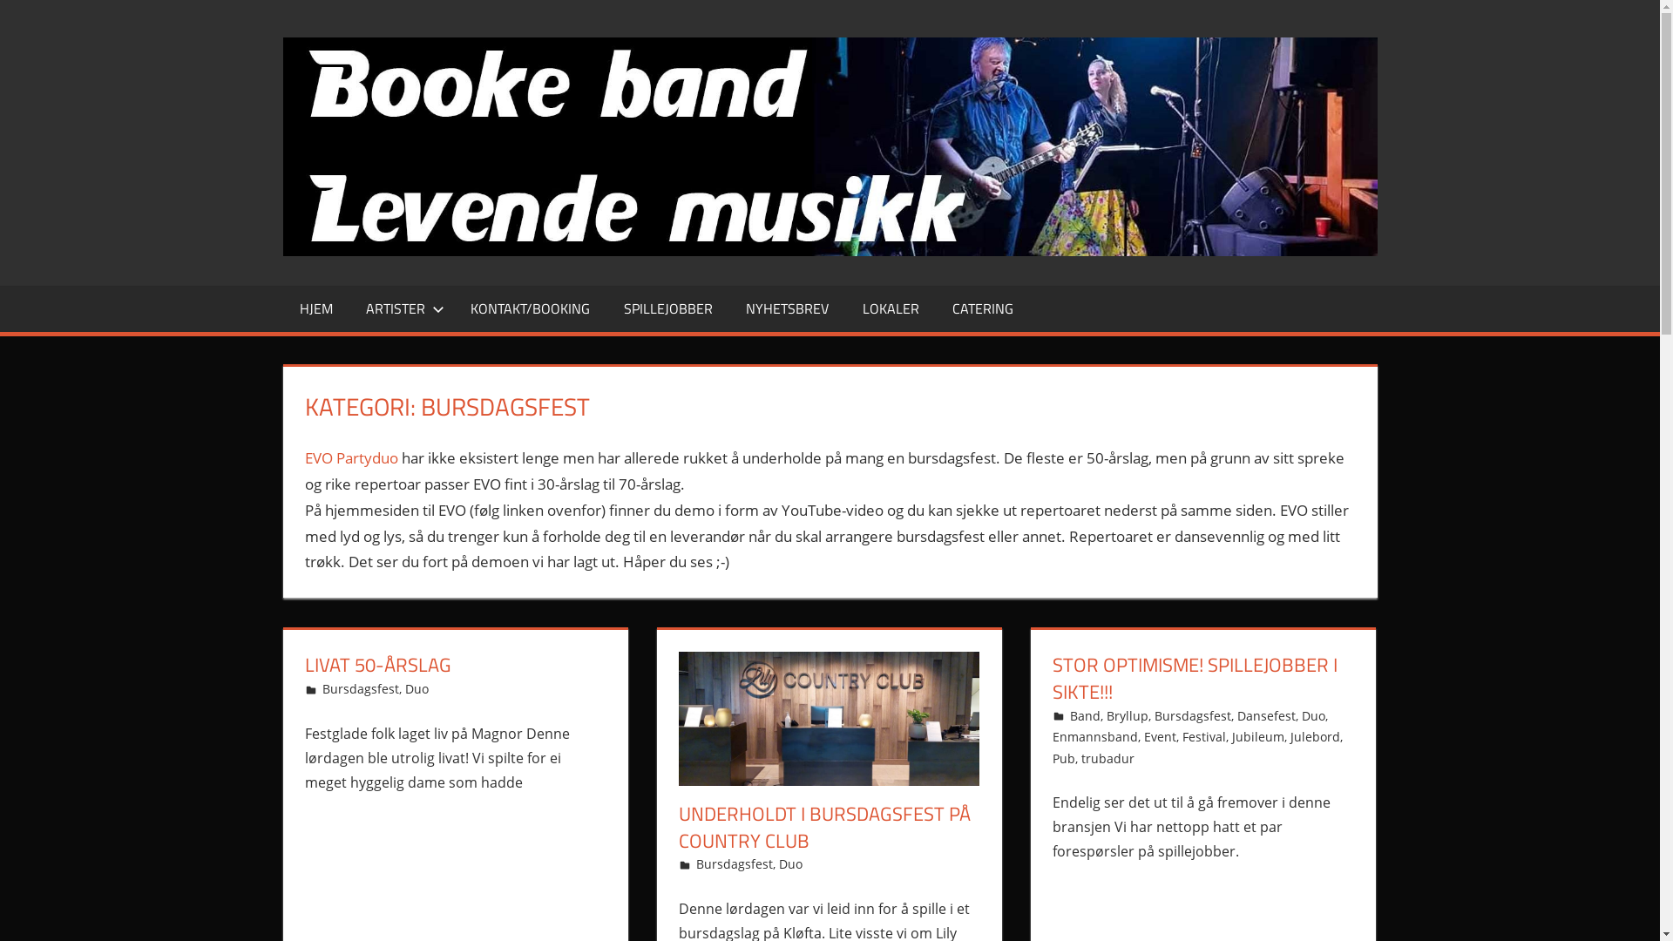 The height and width of the screenshot is (941, 1673). I want to click on trubadur, so click(1108, 758).